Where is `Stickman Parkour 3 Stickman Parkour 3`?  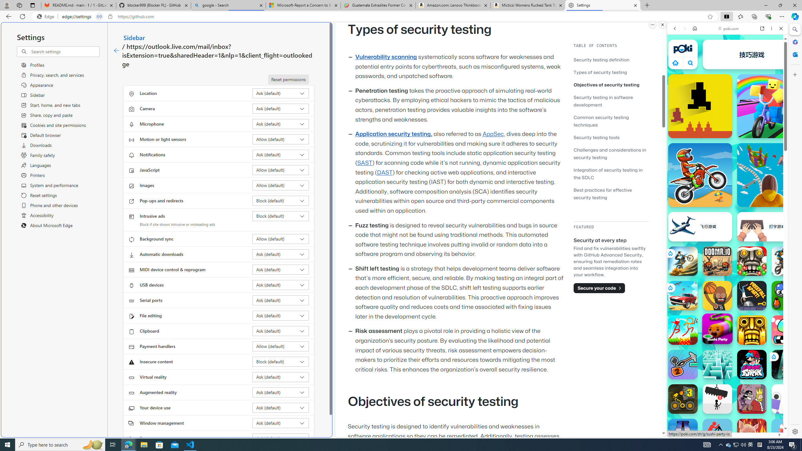 Stickman Parkour 3 Stickman Parkour 3 is located at coordinates (683, 330).